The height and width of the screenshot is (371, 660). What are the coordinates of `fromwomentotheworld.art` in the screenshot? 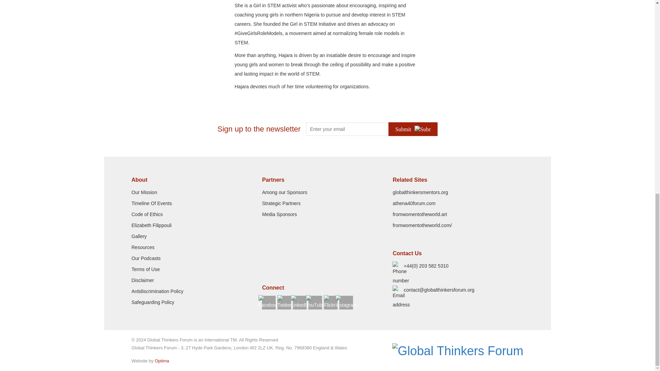 It's located at (419, 214).